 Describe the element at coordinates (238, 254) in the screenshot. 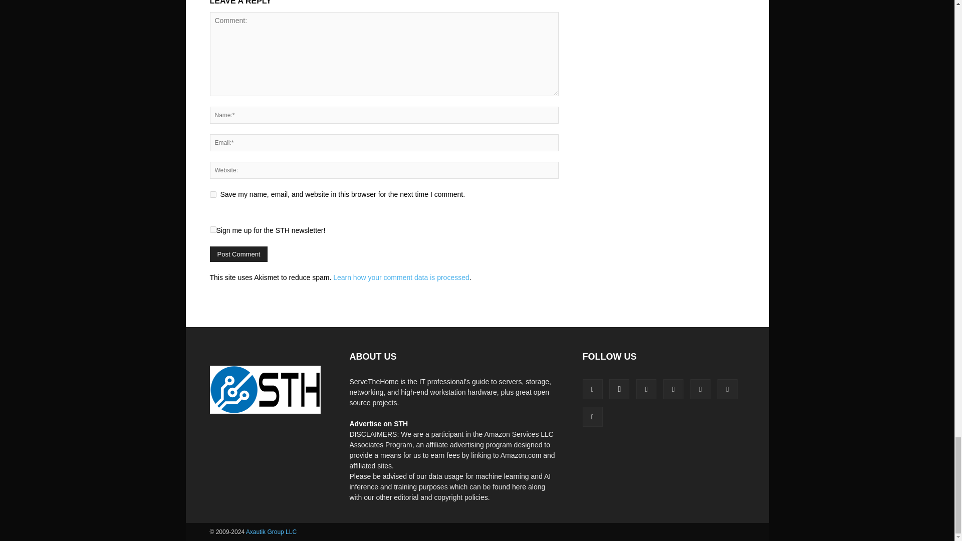

I see `Post Comment` at that location.